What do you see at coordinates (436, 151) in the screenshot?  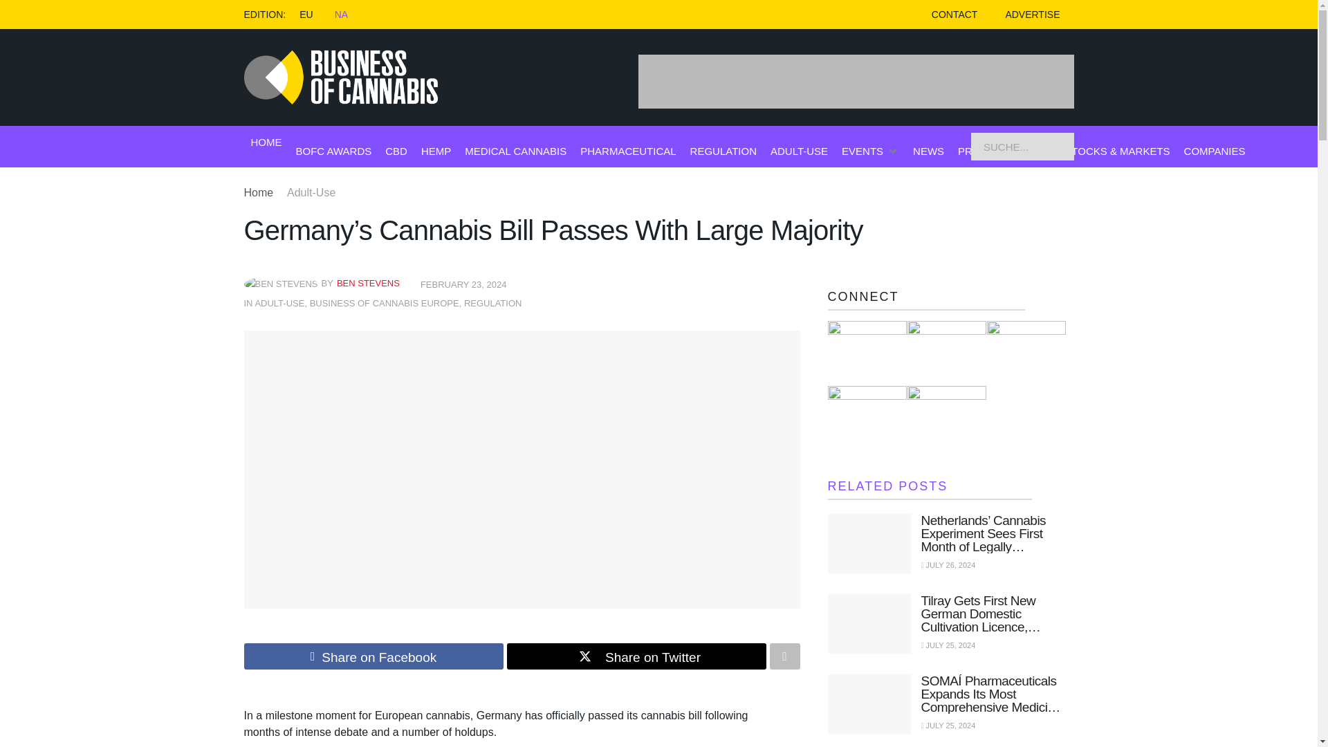 I see `HEMP` at bounding box center [436, 151].